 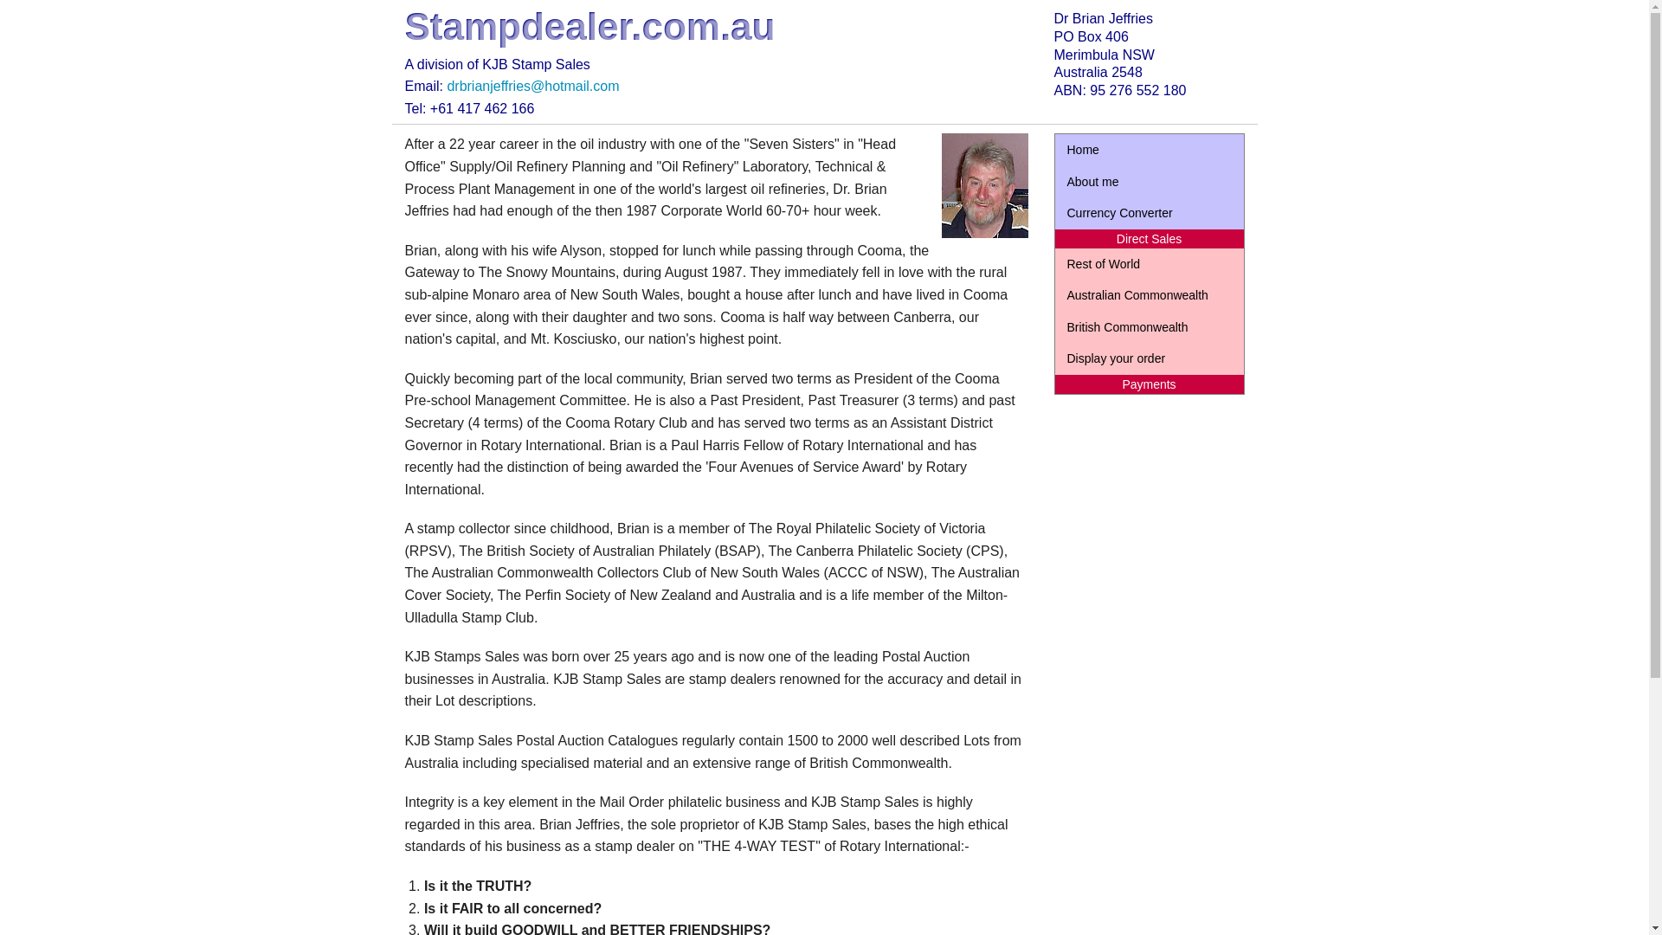 I want to click on Home, so click(x=1148, y=150).